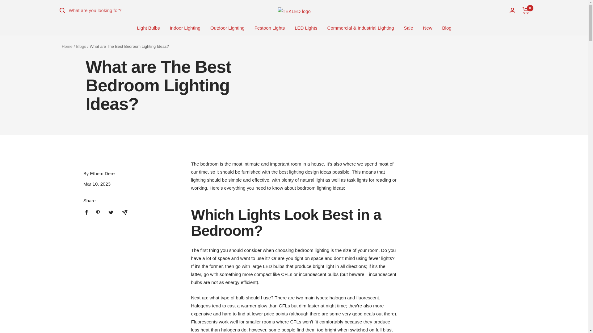 The height and width of the screenshot is (333, 593). What do you see at coordinates (427, 28) in the screenshot?
I see `New` at bounding box center [427, 28].